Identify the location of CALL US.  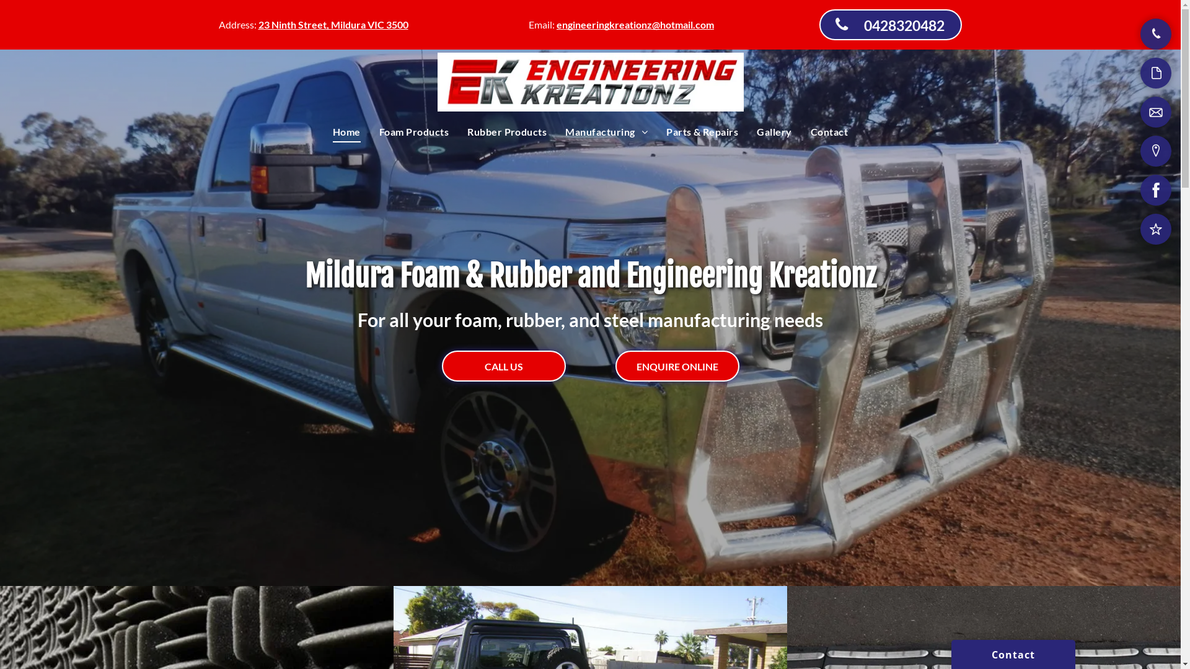
(503, 366).